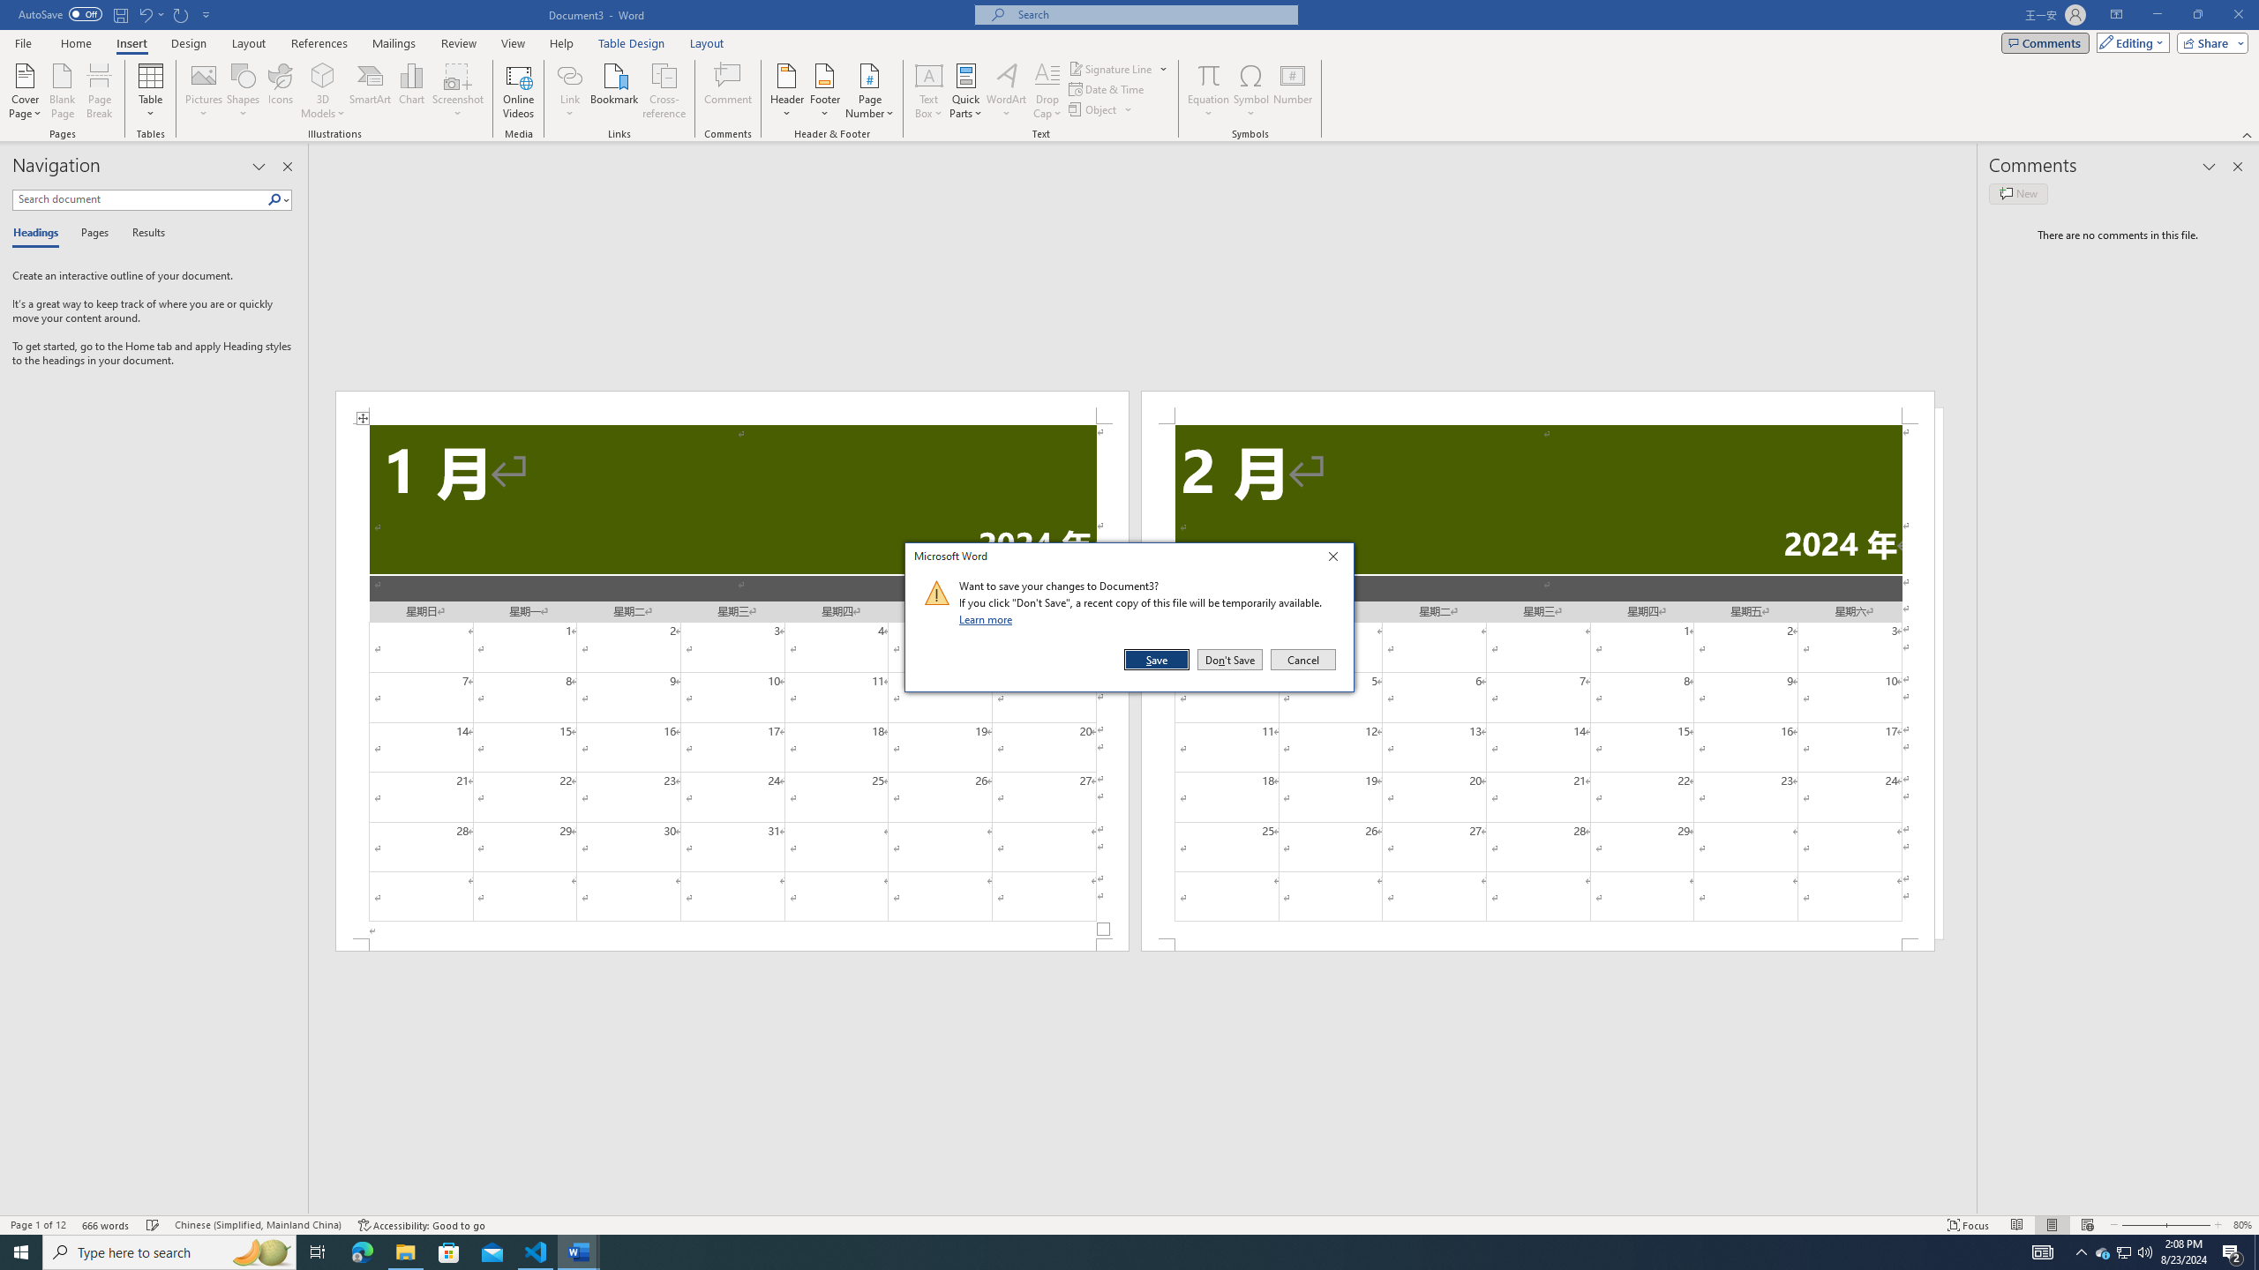 The image size is (2259, 1270). What do you see at coordinates (458, 91) in the screenshot?
I see `Screenshot` at bounding box center [458, 91].